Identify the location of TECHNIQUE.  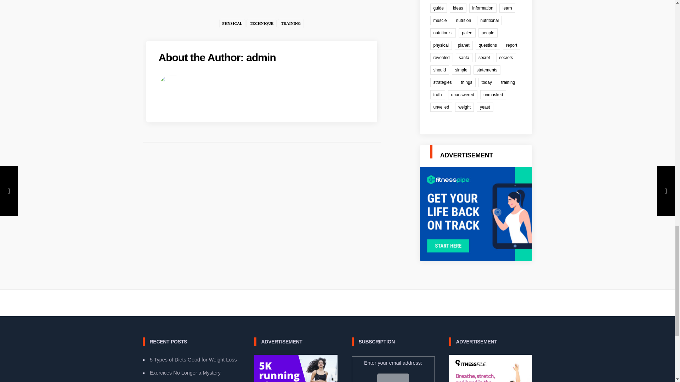
(261, 23).